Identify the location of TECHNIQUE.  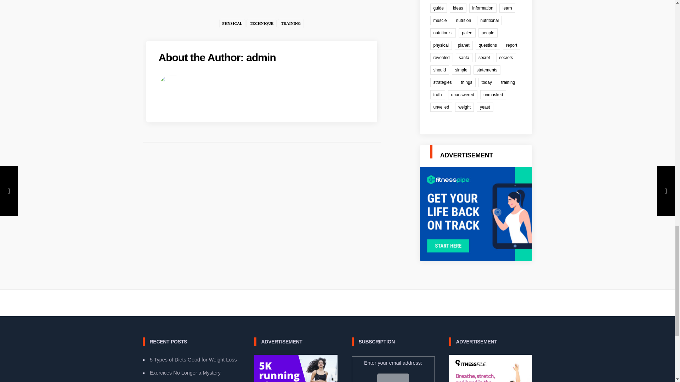
(261, 23).